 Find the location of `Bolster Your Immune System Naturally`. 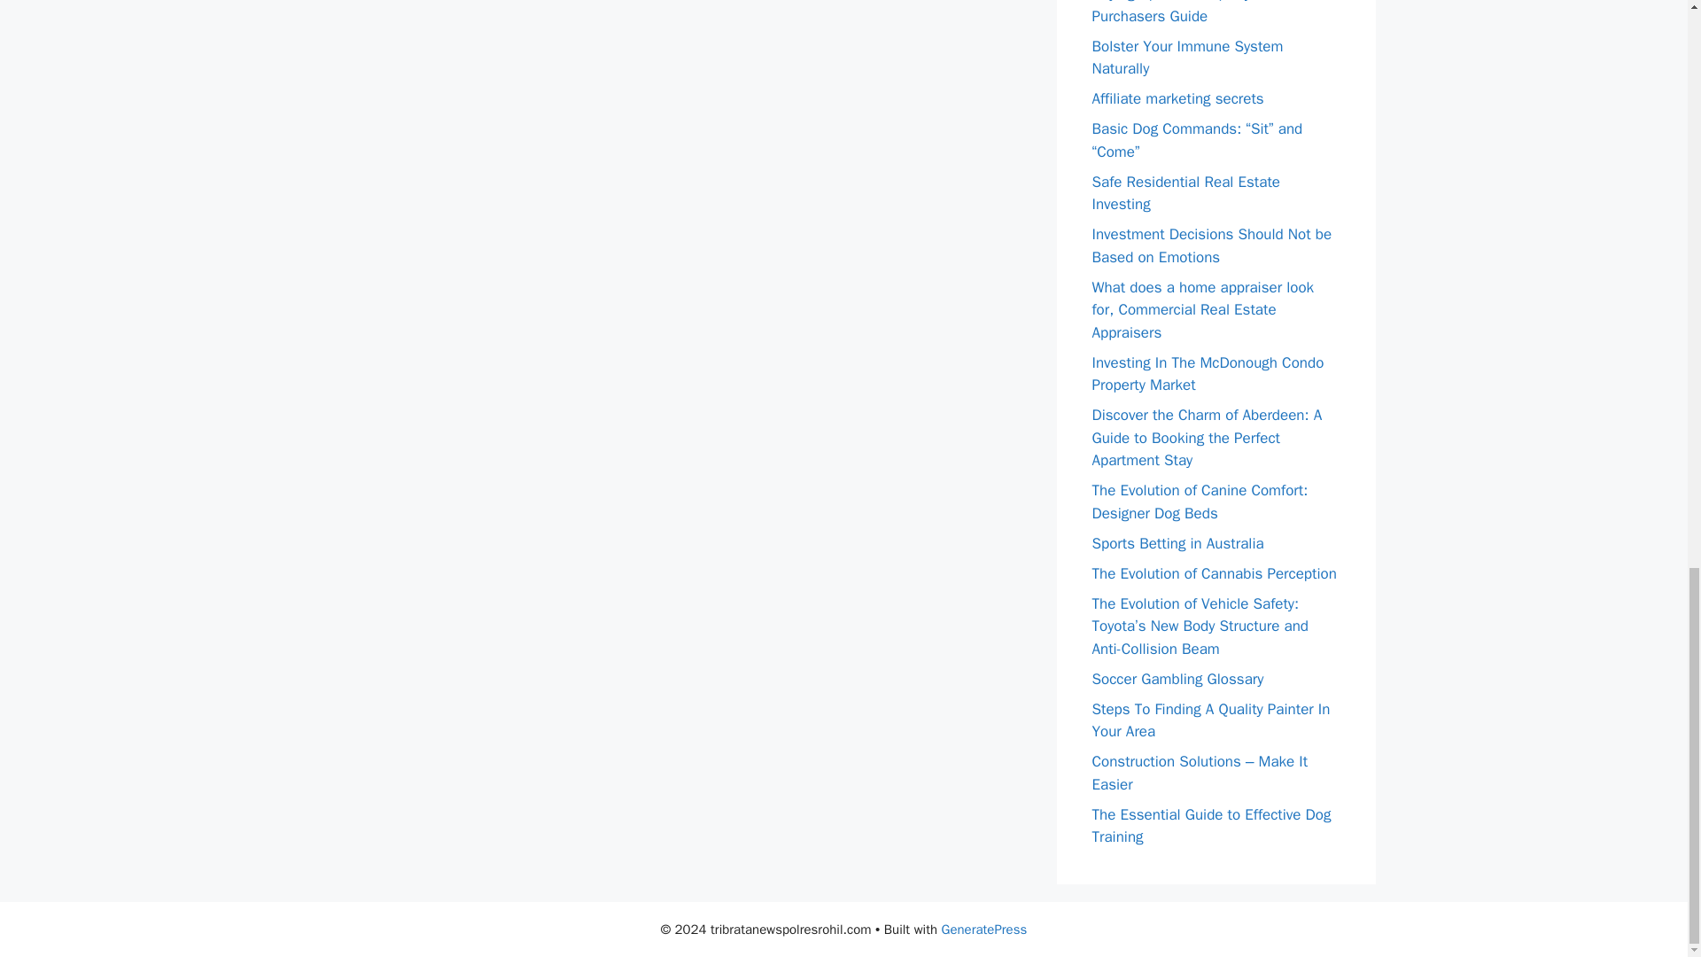

Bolster Your Immune System Naturally is located at coordinates (1187, 58).